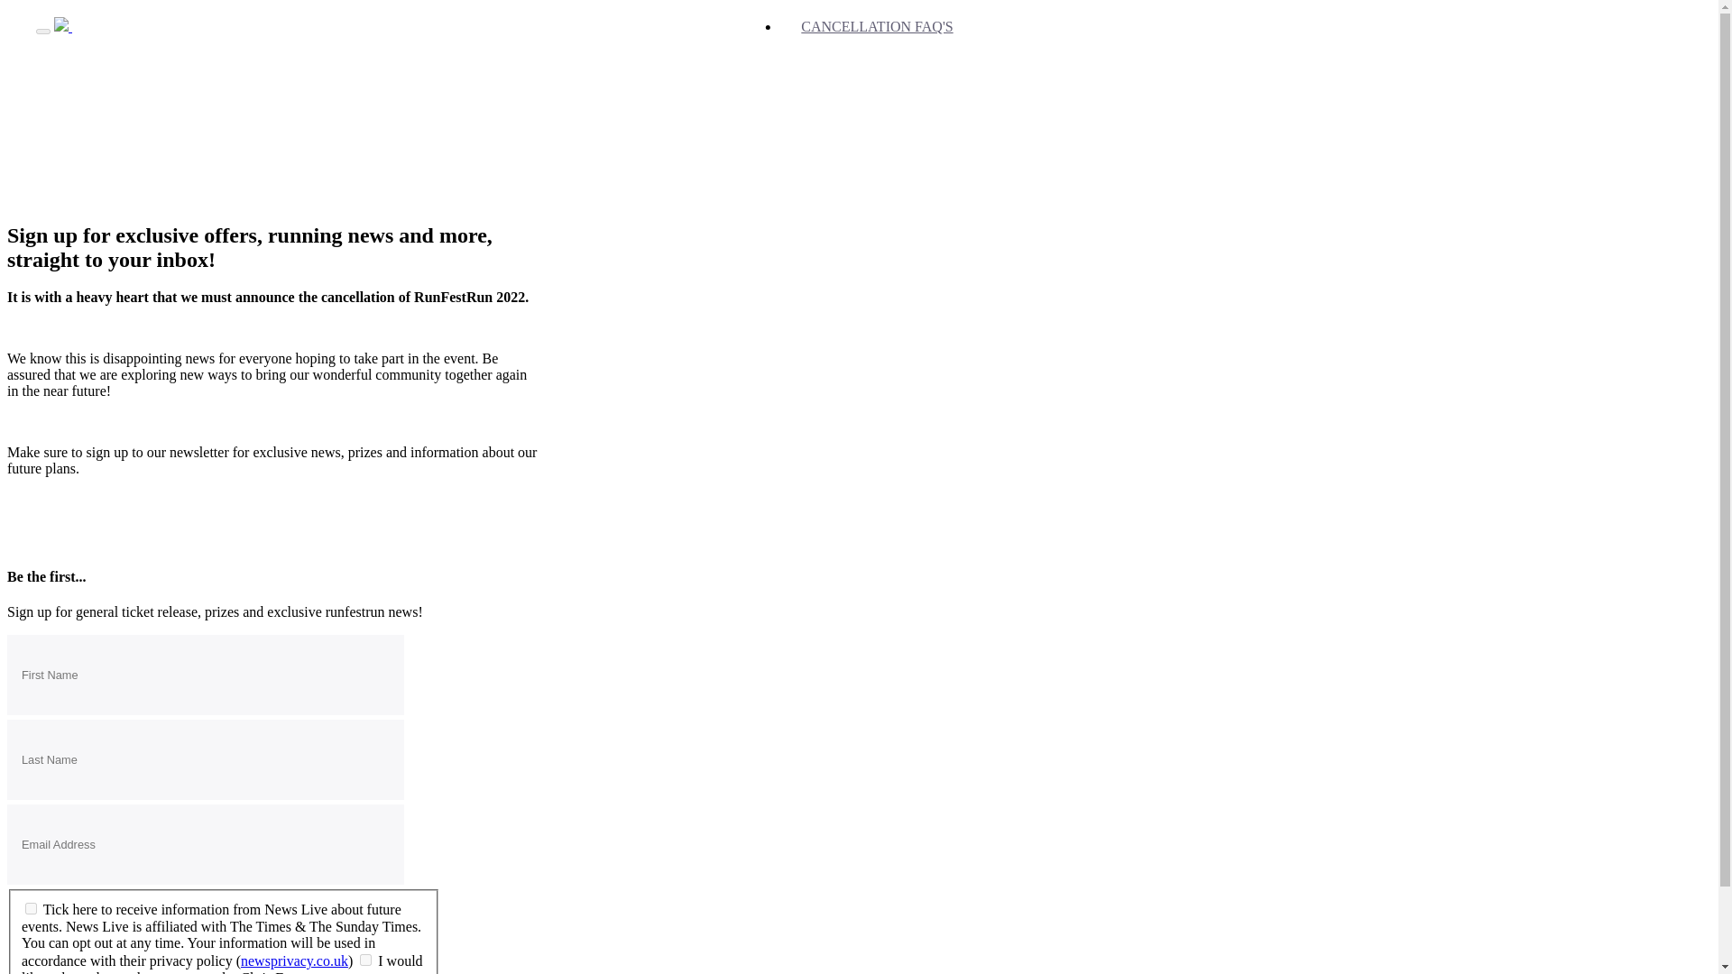 Image resolution: width=1732 pixels, height=974 pixels. Describe the element at coordinates (205, 844) in the screenshot. I see `EMAIL ADDRESS` at that location.